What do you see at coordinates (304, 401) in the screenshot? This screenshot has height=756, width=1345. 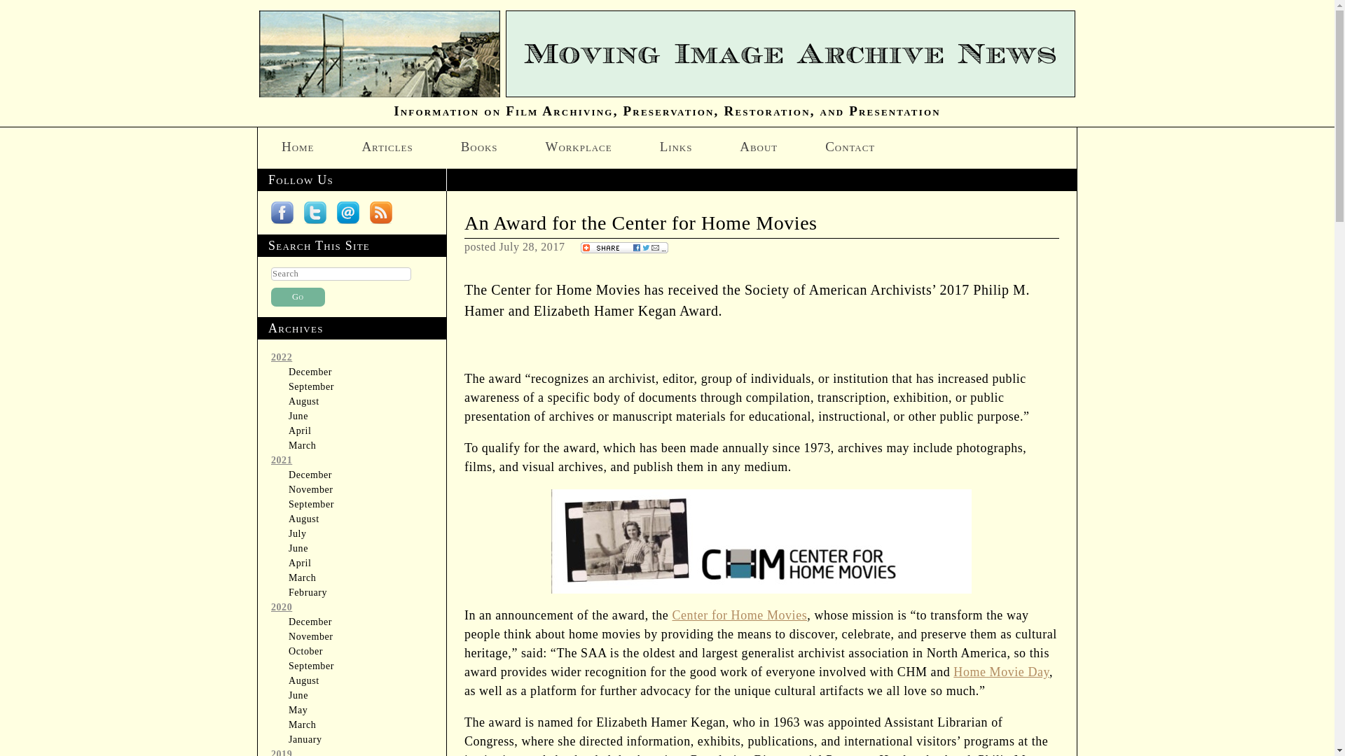 I see `August` at bounding box center [304, 401].